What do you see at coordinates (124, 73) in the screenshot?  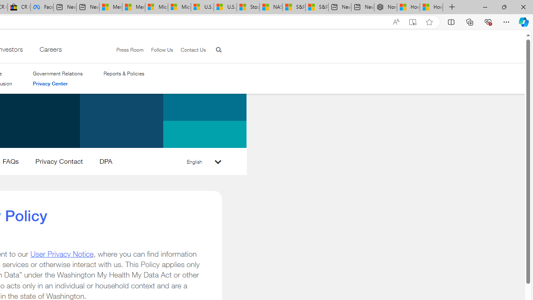 I see `Reports & Policies` at bounding box center [124, 73].